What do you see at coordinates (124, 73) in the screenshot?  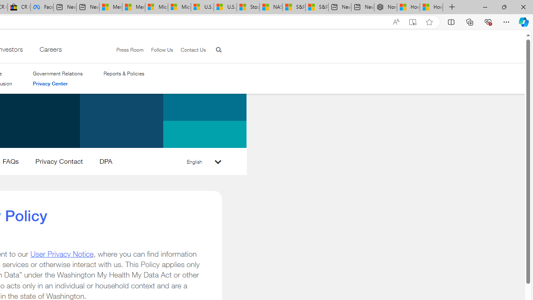 I see `Reports & Policies` at bounding box center [124, 73].